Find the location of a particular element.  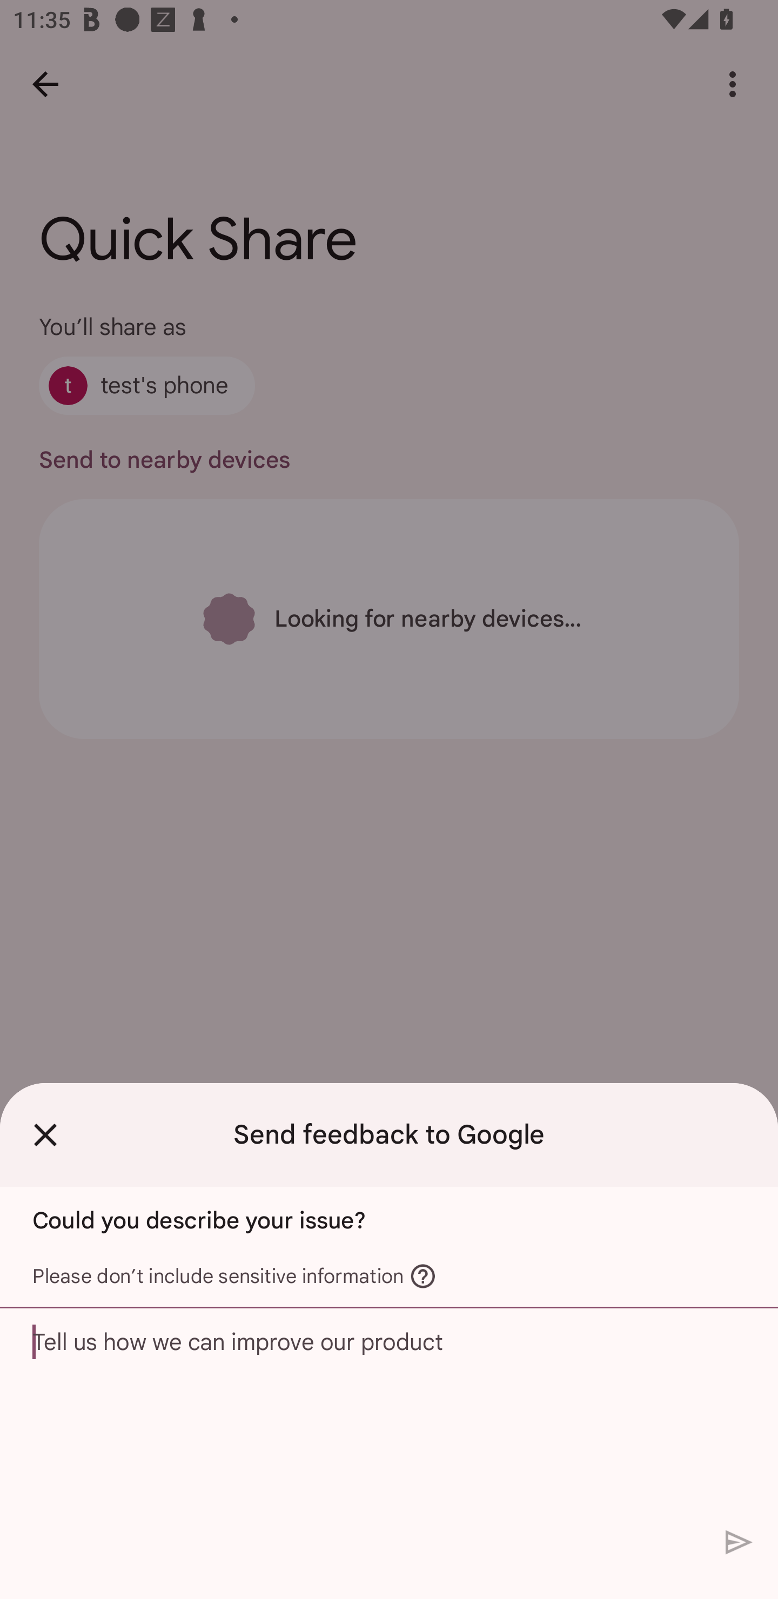

Tell us how we can improve our product is located at coordinates (389, 1413).